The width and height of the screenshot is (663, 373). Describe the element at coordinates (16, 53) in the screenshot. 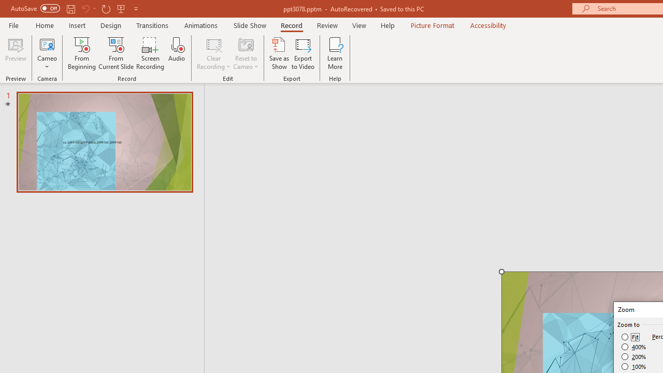

I see `Preview` at that location.